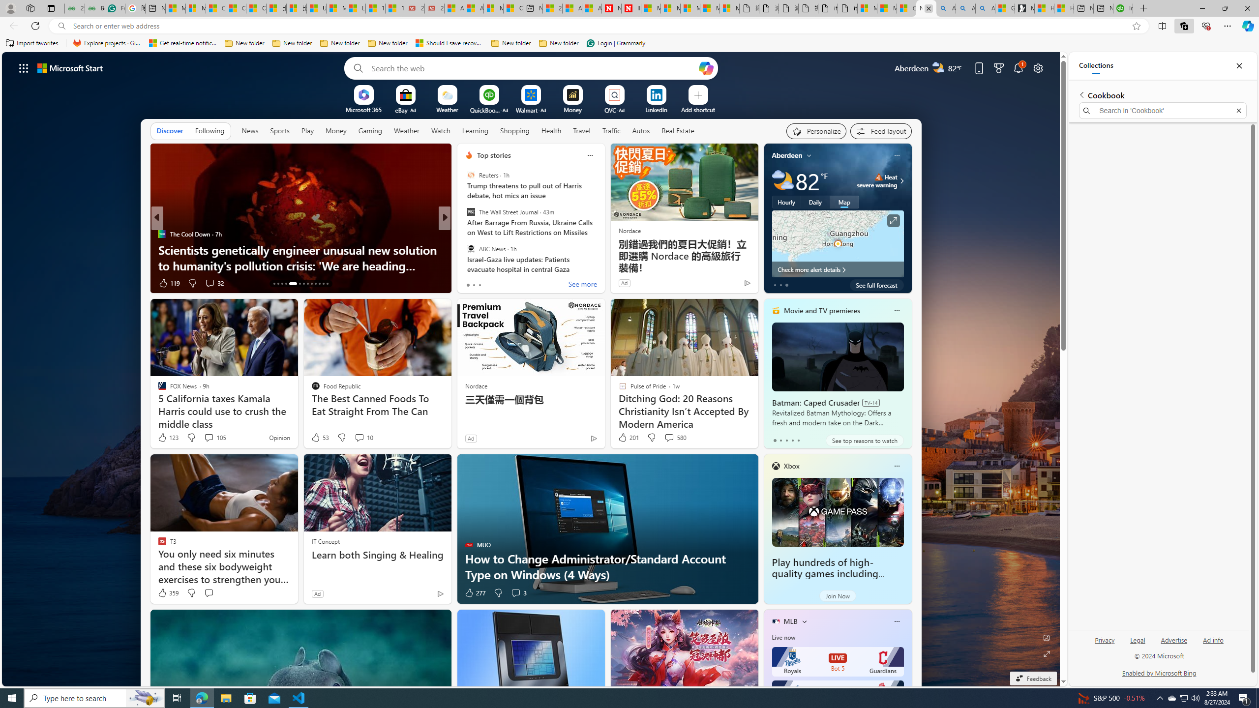  I want to click on Should I save recovered Word documents? - Microsoft Support, so click(450, 43).